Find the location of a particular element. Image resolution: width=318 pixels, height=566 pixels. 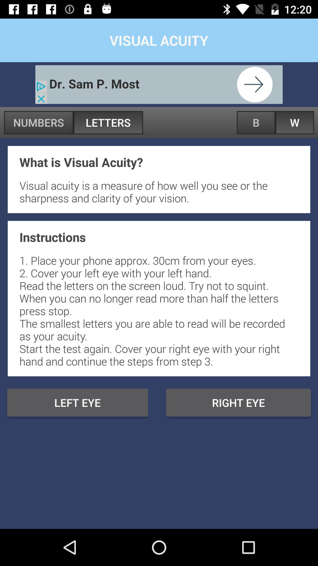

go to external advertisement is located at coordinates (159, 84).